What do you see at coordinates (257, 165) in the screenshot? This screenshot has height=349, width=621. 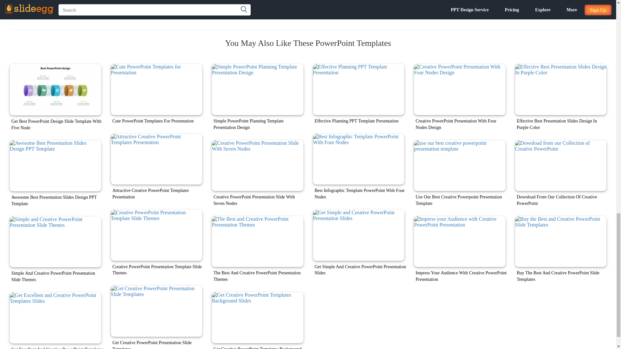 I see `Creative PowerPoint Presentation Slide With Seven Nodes` at bounding box center [257, 165].